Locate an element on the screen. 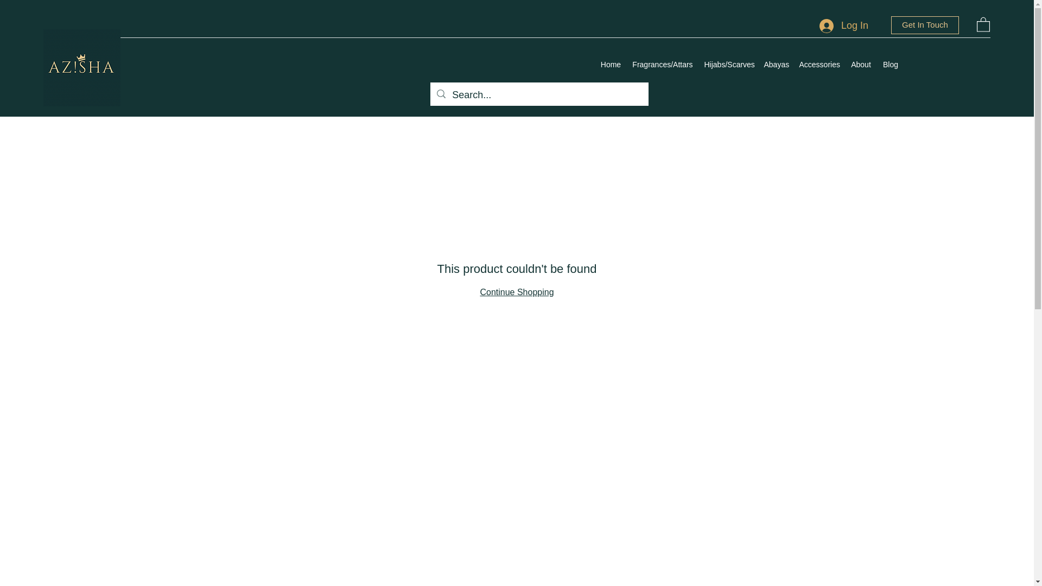 The image size is (1042, 586). Accessories is located at coordinates (818, 64).